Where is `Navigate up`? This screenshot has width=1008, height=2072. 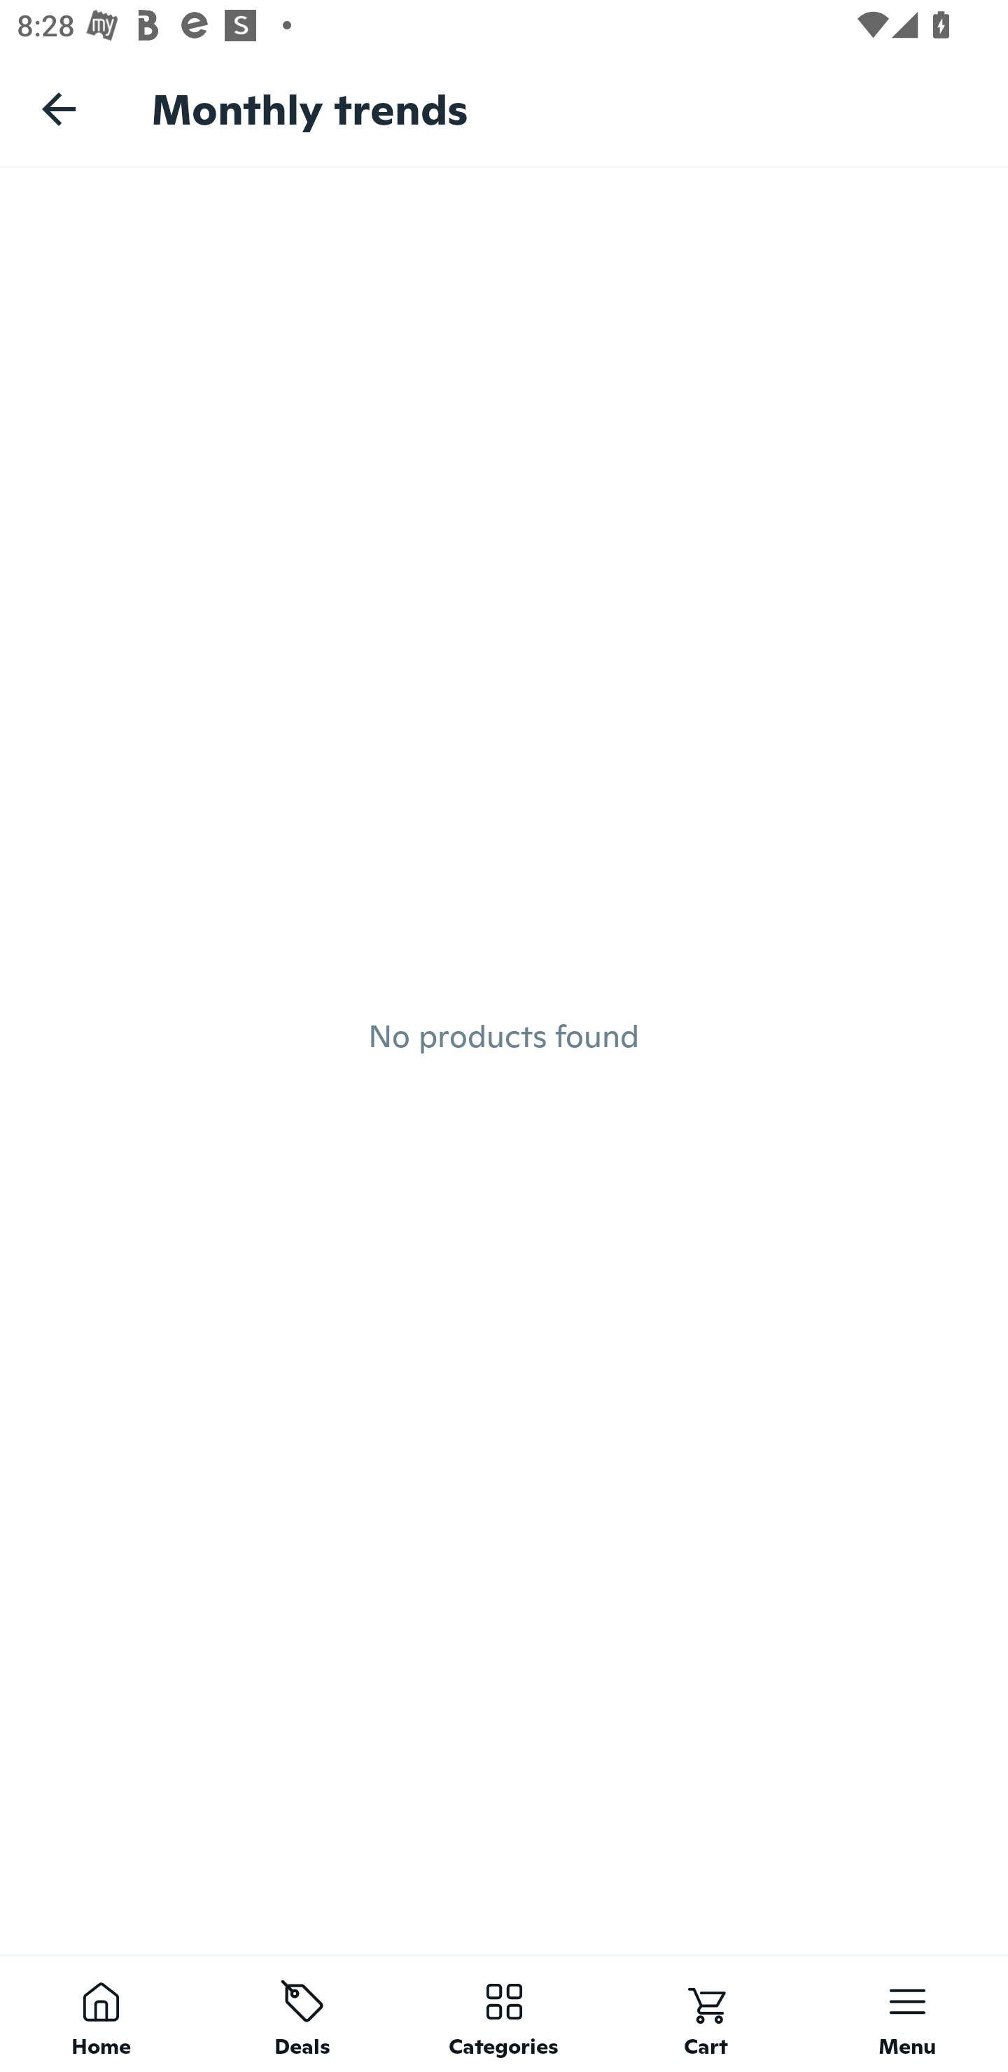 Navigate up is located at coordinates (59, 108).